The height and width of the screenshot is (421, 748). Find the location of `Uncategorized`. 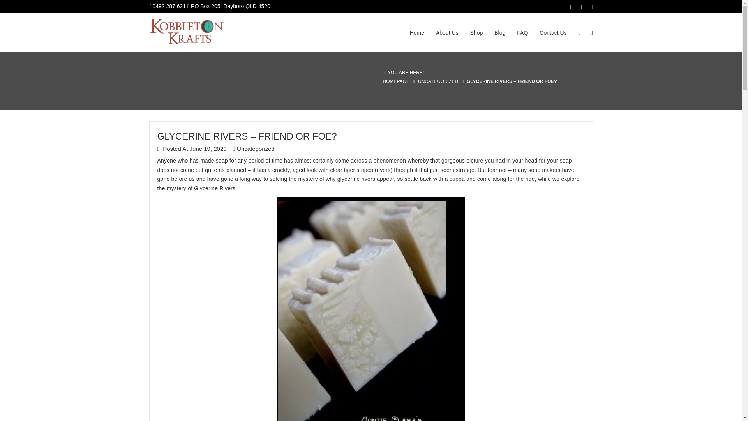

Uncategorized is located at coordinates (438, 81).